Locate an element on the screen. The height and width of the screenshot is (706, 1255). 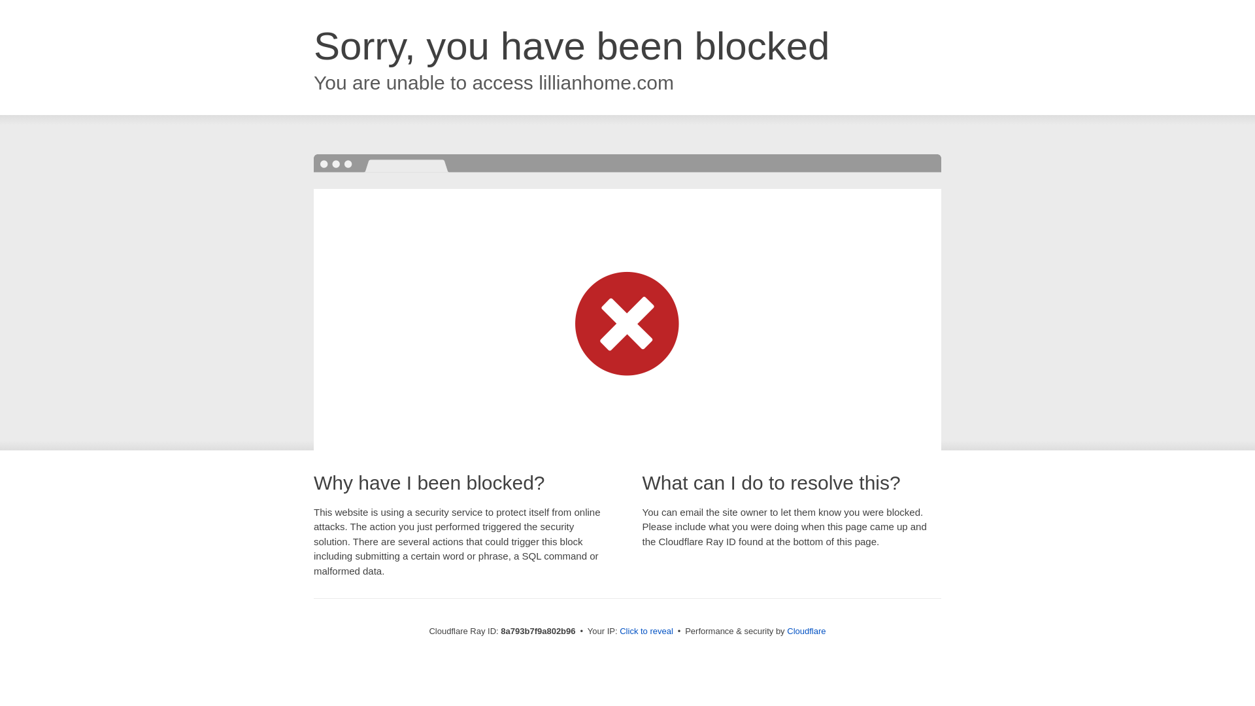
Click to reveal is located at coordinates (646, 631).